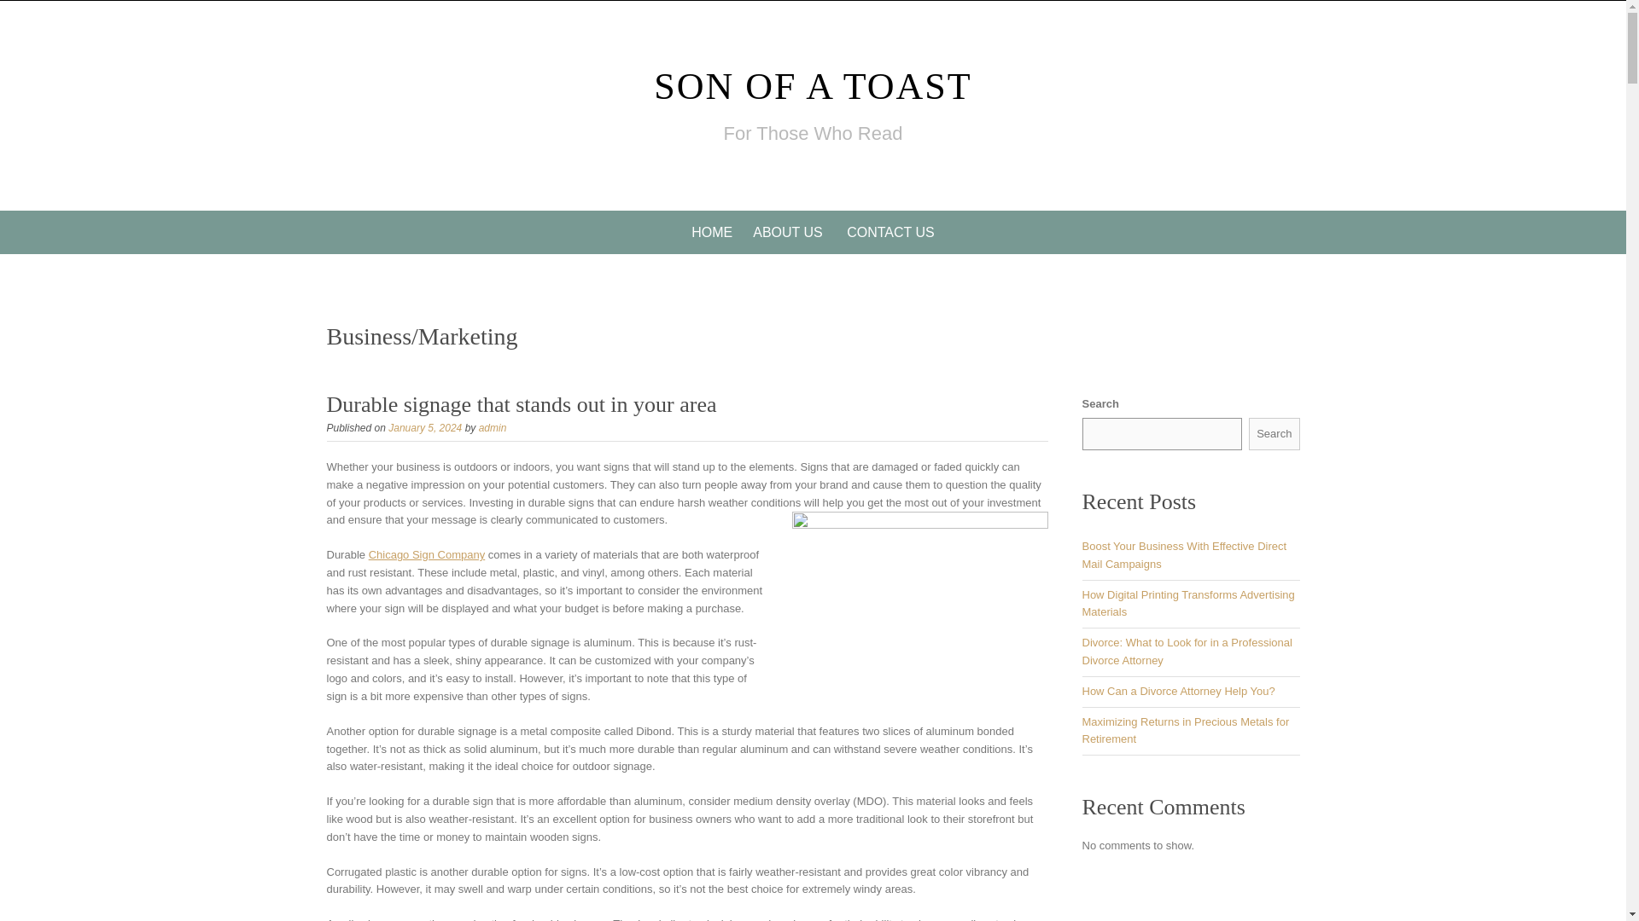 The width and height of the screenshot is (1639, 921). Describe the element at coordinates (787, 232) in the screenshot. I see `ABOUT US` at that location.